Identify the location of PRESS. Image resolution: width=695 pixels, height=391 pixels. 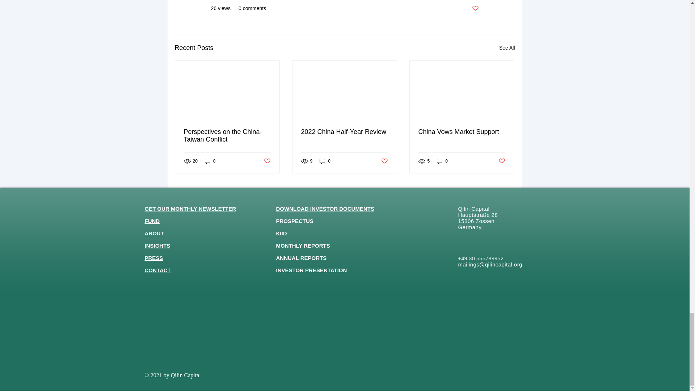
(154, 258).